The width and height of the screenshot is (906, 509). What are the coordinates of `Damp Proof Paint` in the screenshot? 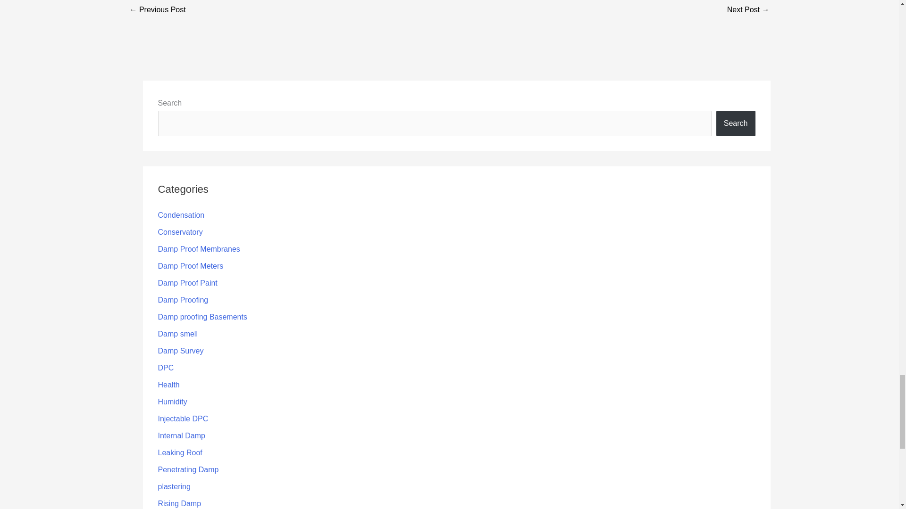 It's located at (187, 283).